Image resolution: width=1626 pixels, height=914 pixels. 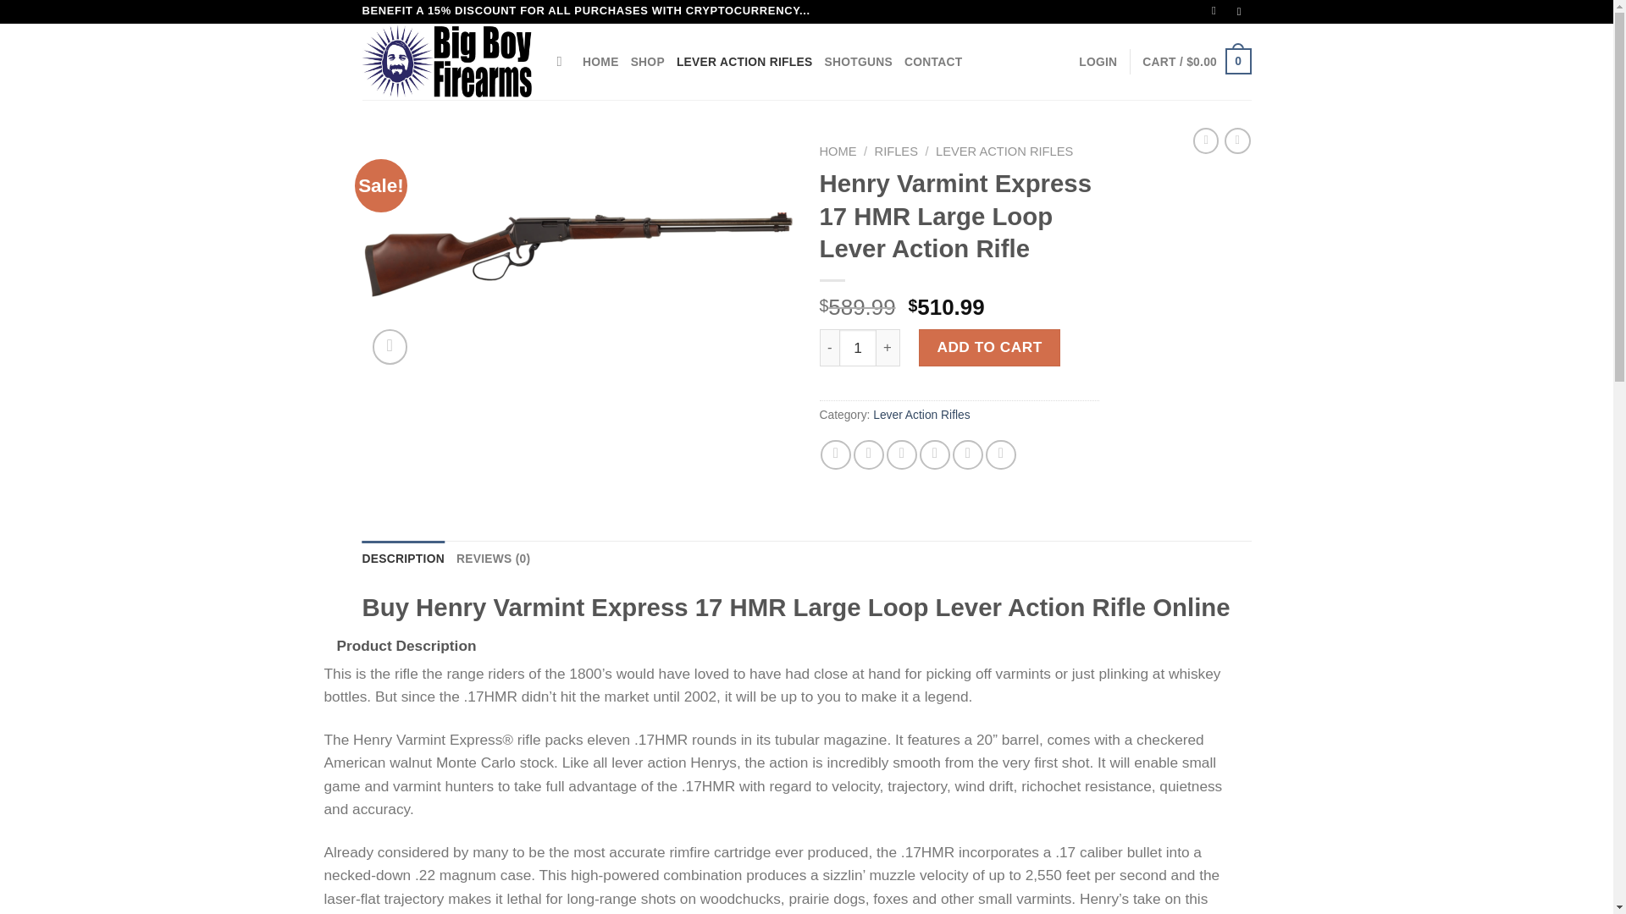 What do you see at coordinates (600, 61) in the screenshot?
I see `HOME` at bounding box center [600, 61].